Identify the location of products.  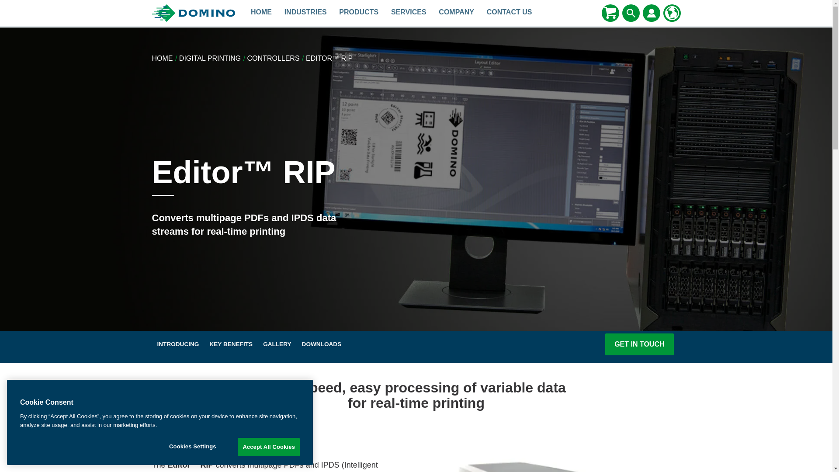
(359, 13).